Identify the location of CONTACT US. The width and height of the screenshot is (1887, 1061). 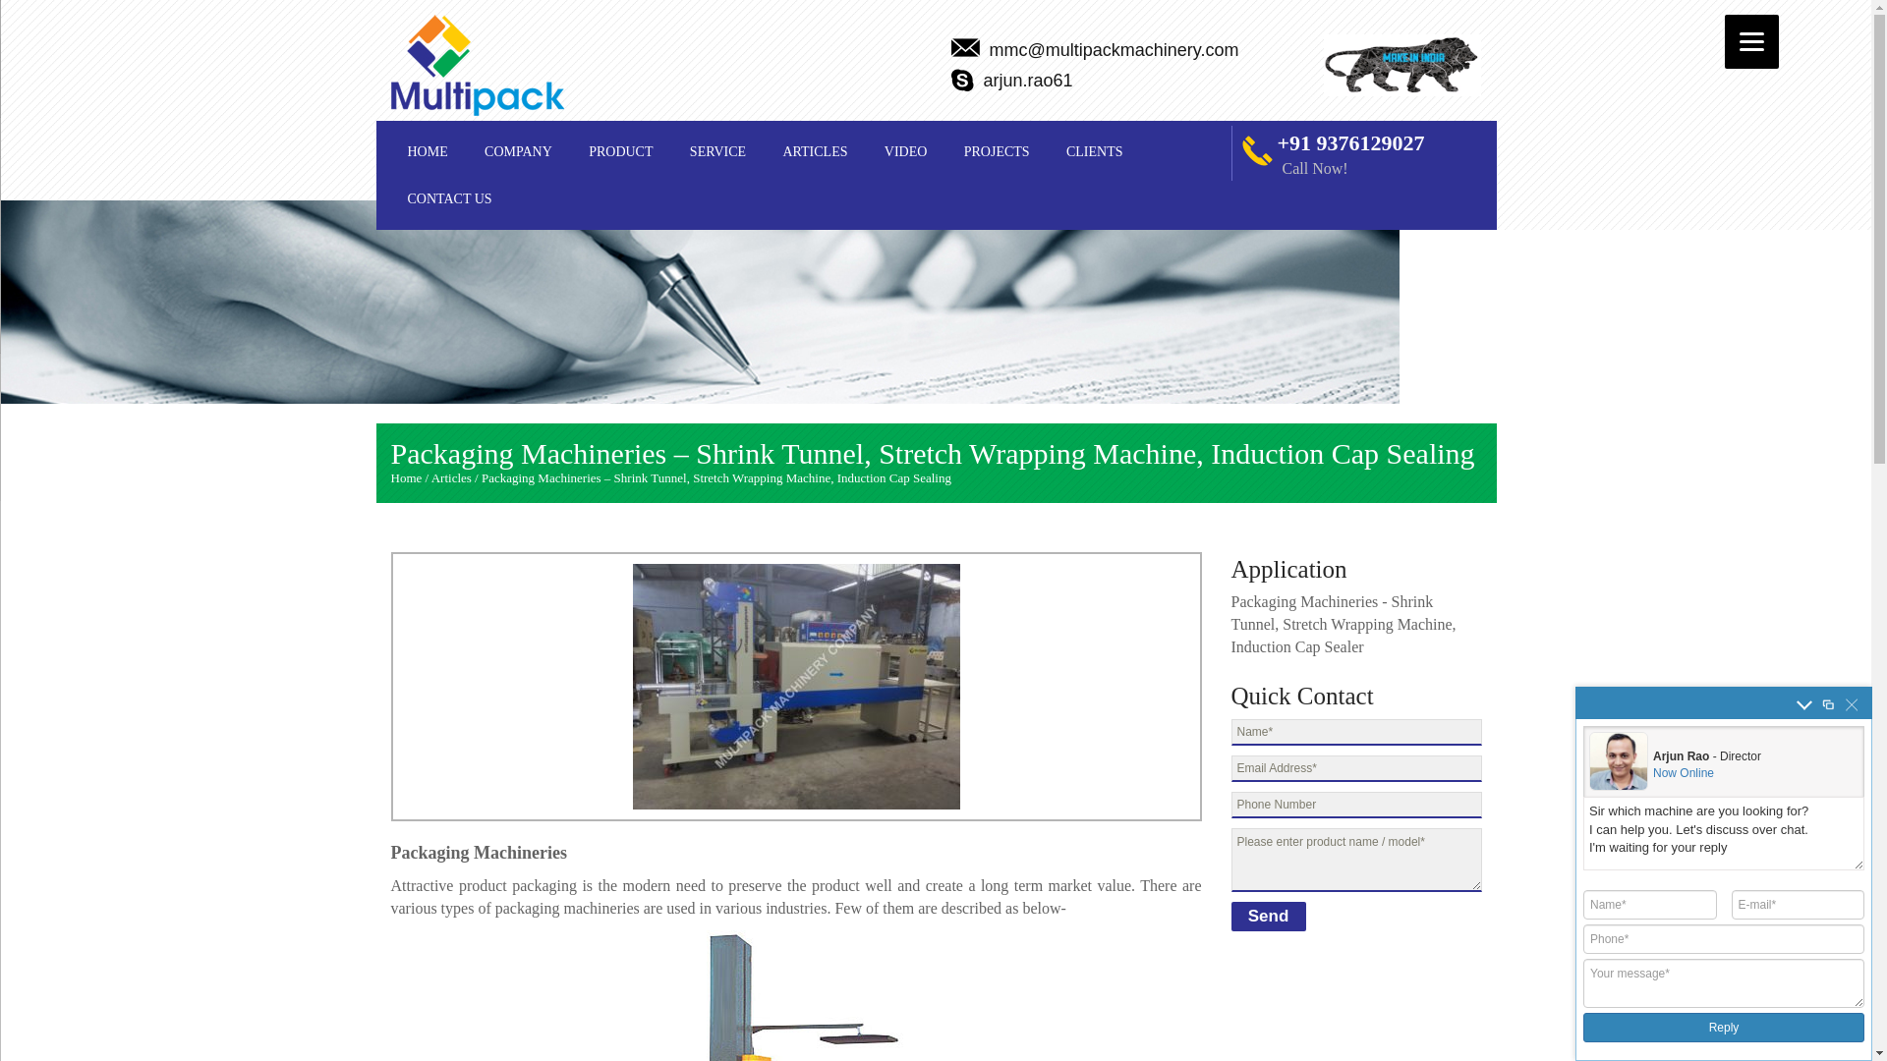
(450, 198).